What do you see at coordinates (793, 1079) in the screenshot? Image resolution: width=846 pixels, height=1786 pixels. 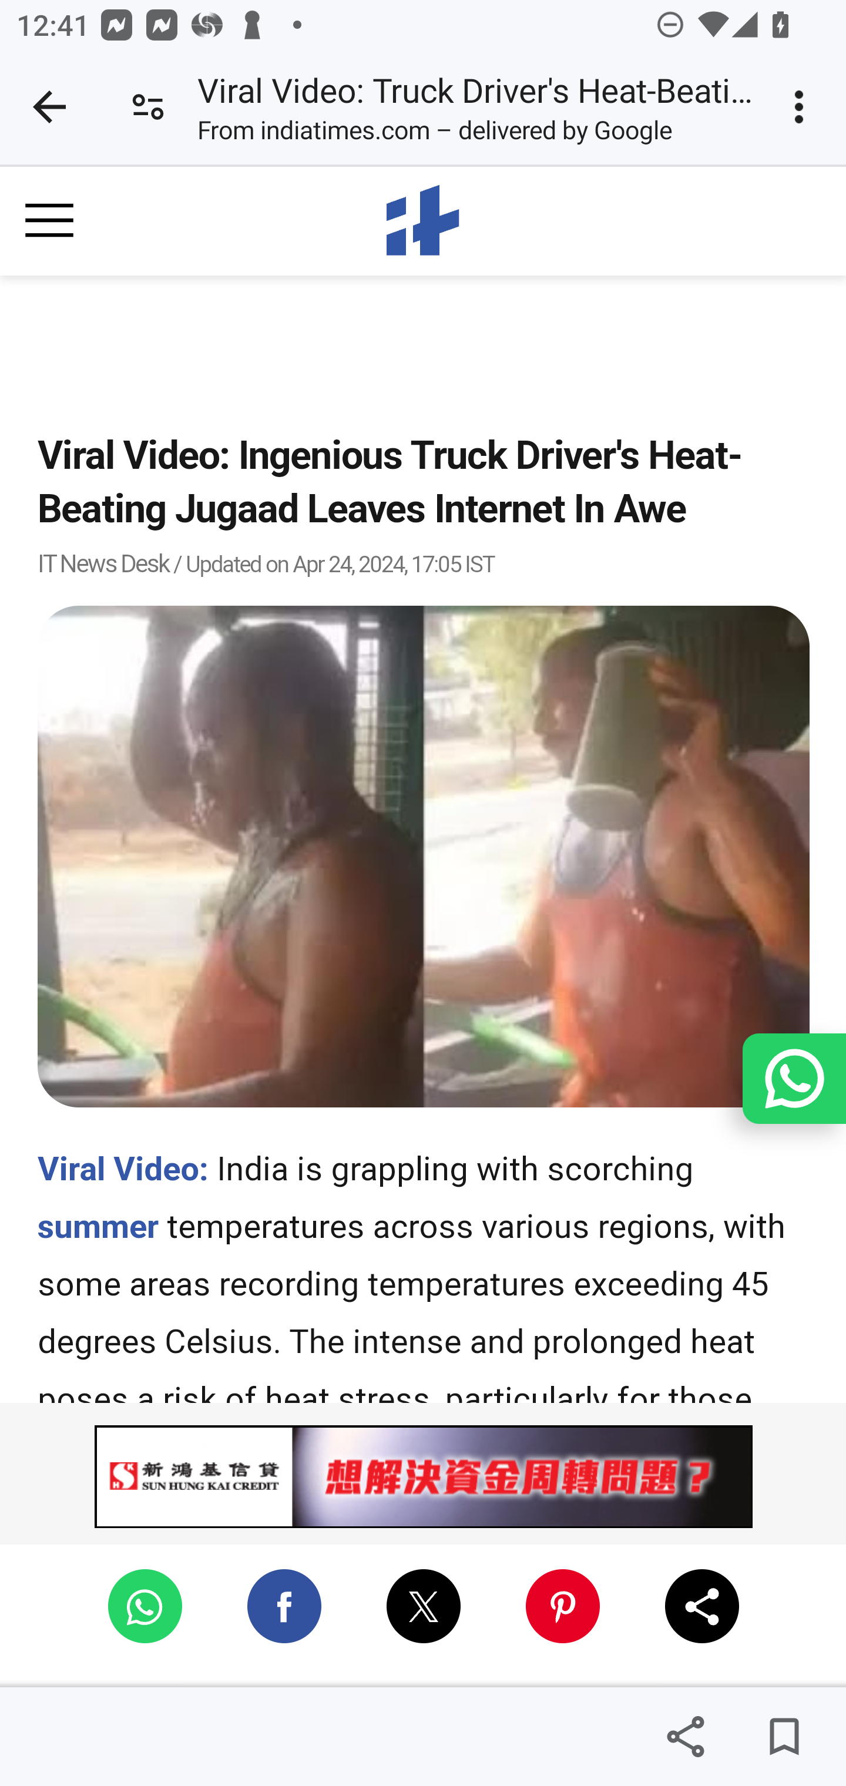 I see `Whatsapp` at bounding box center [793, 1079].